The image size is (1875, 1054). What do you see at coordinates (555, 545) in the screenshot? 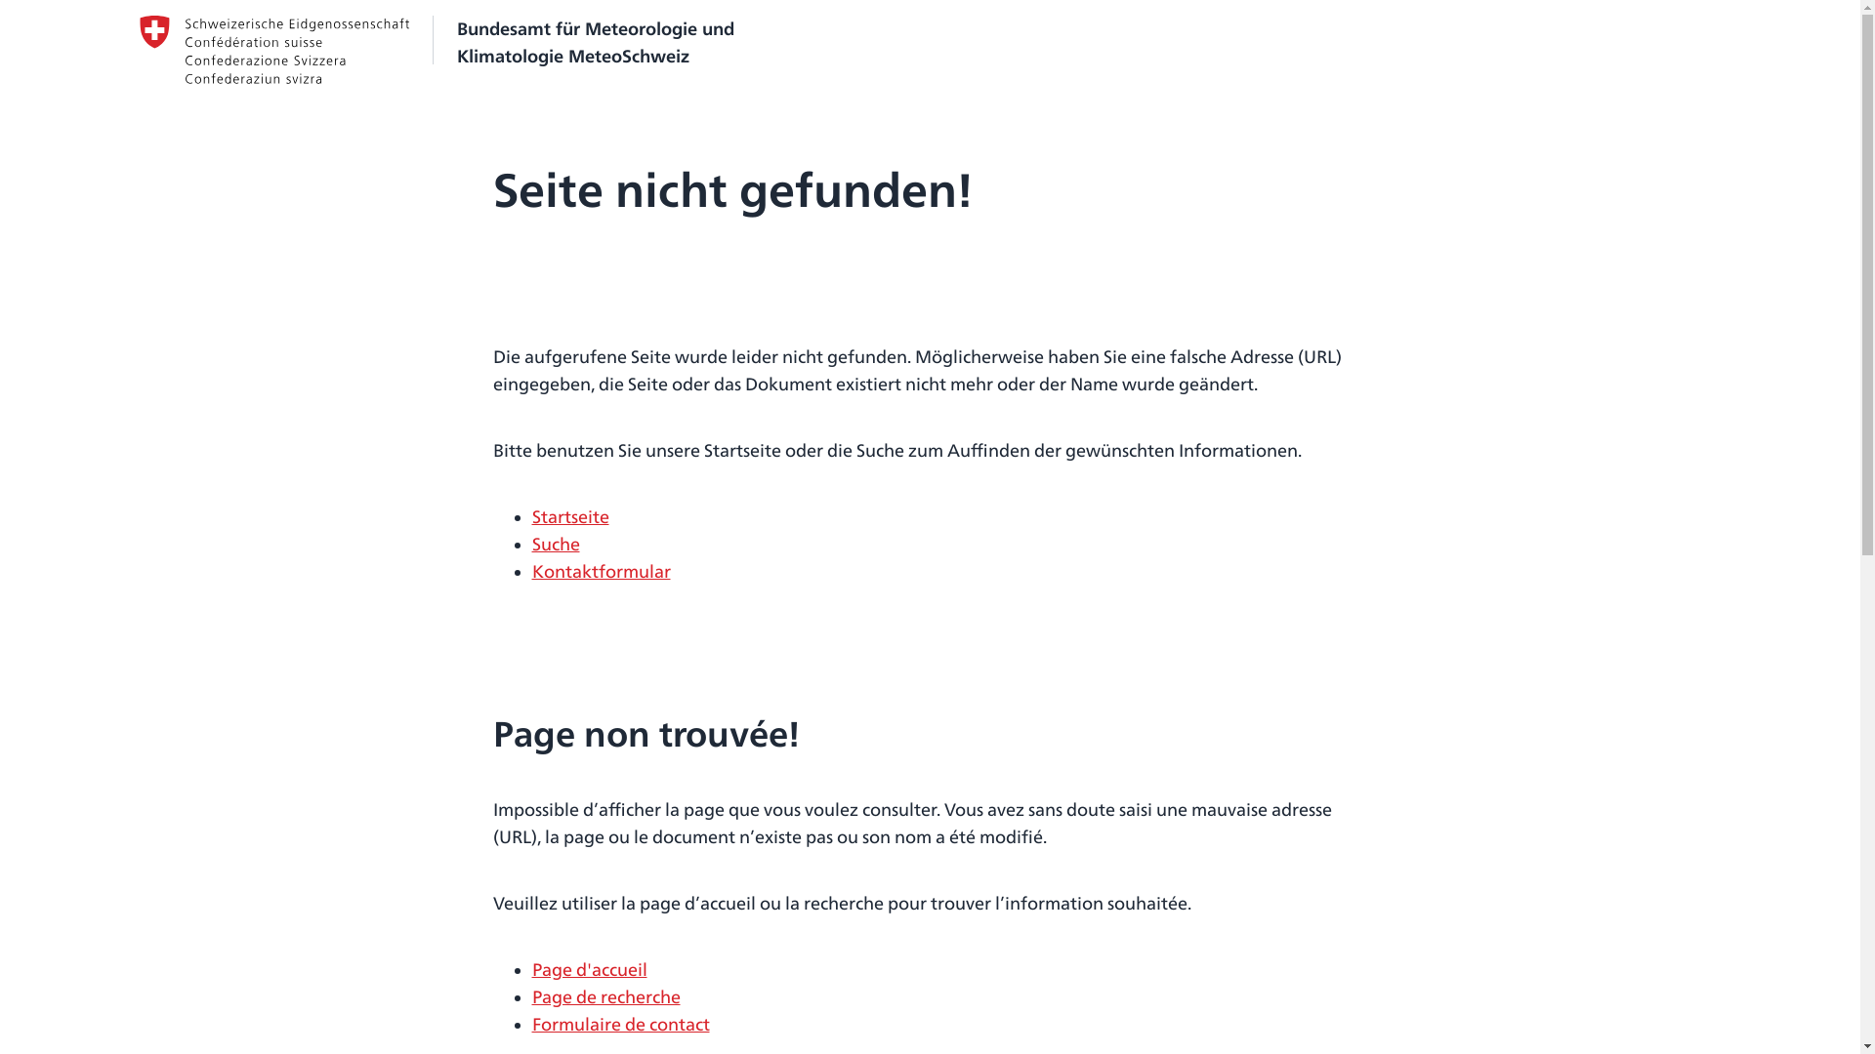
I see `Suche` at bounding box center [555, 545].